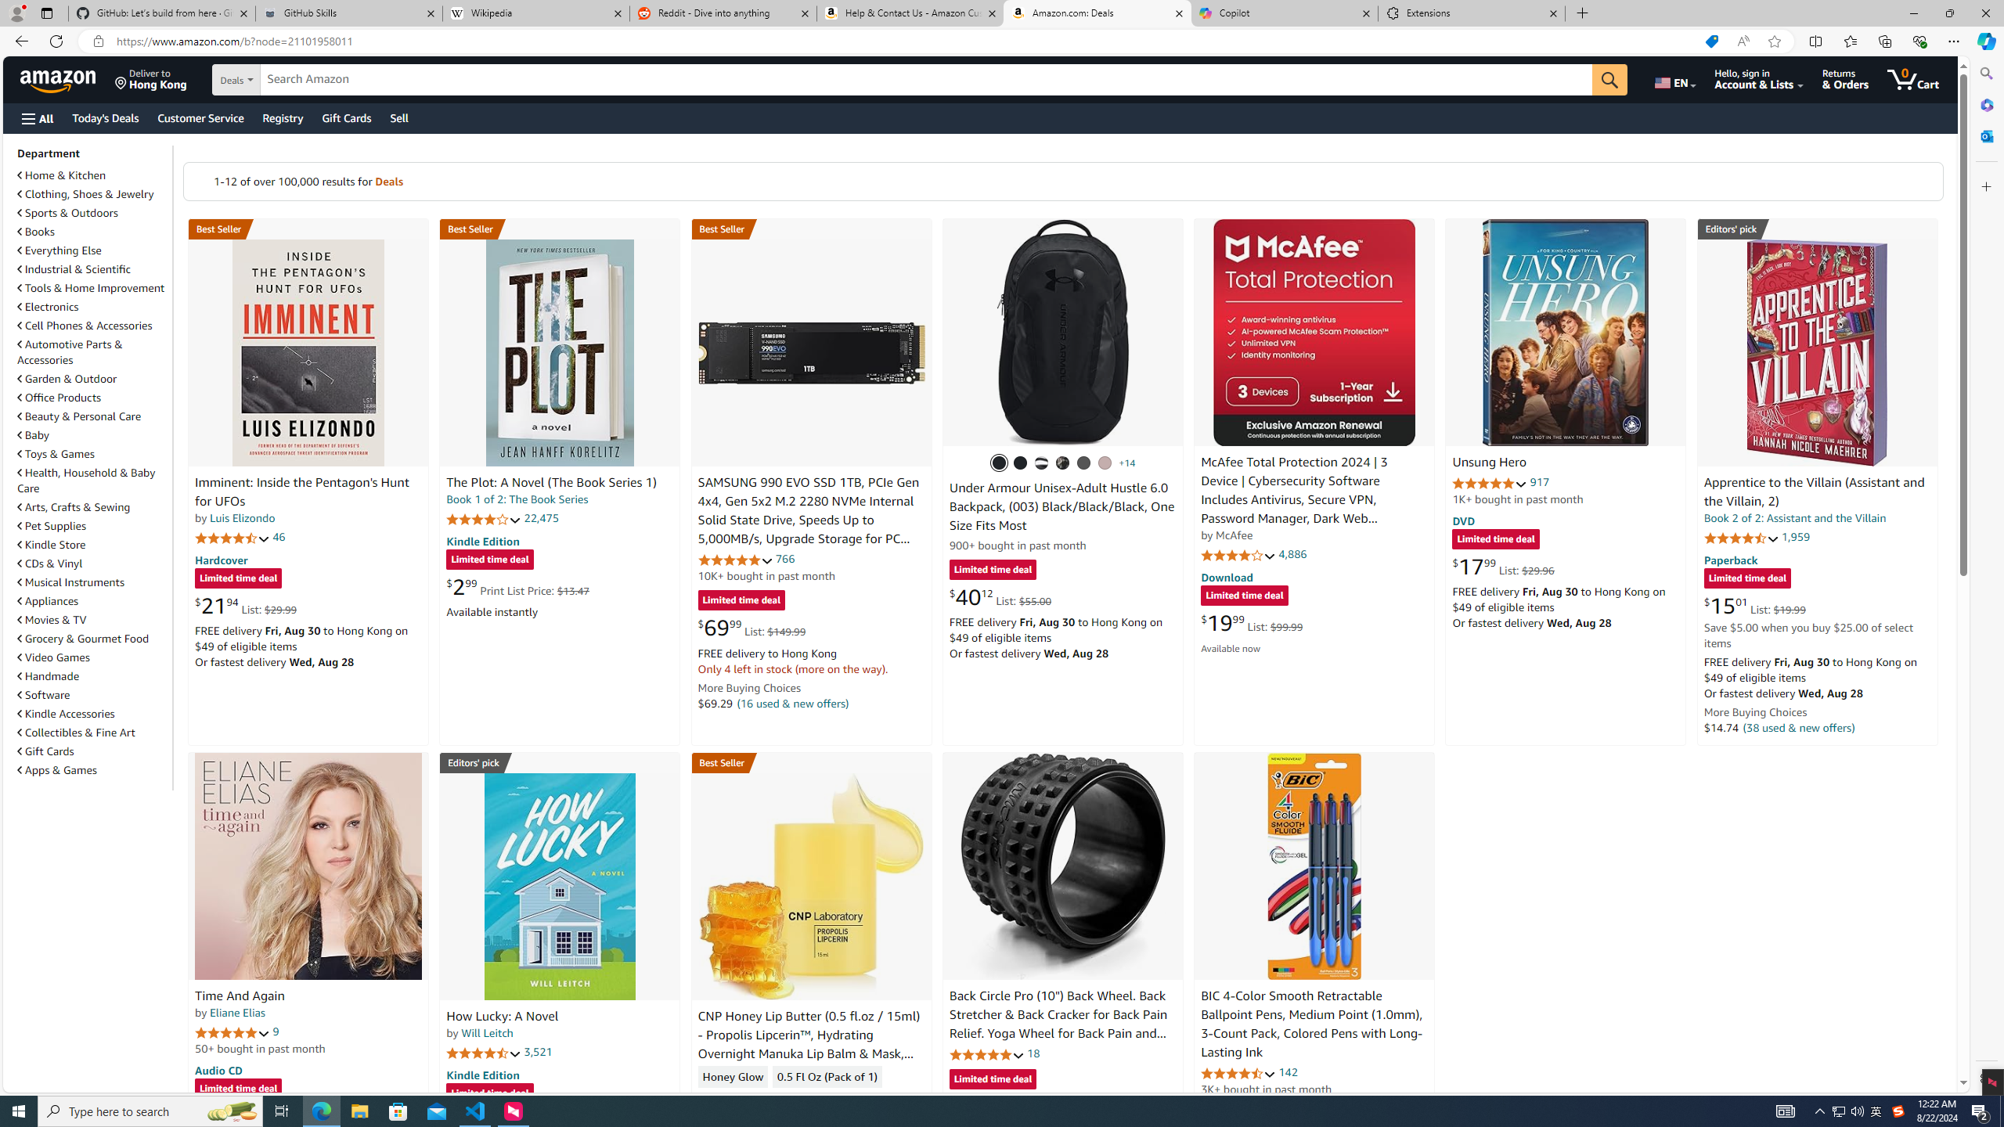 This screenshot has width=2004, height=1127. I want to click on Cell Phones & Accessories, so click(85, 326).